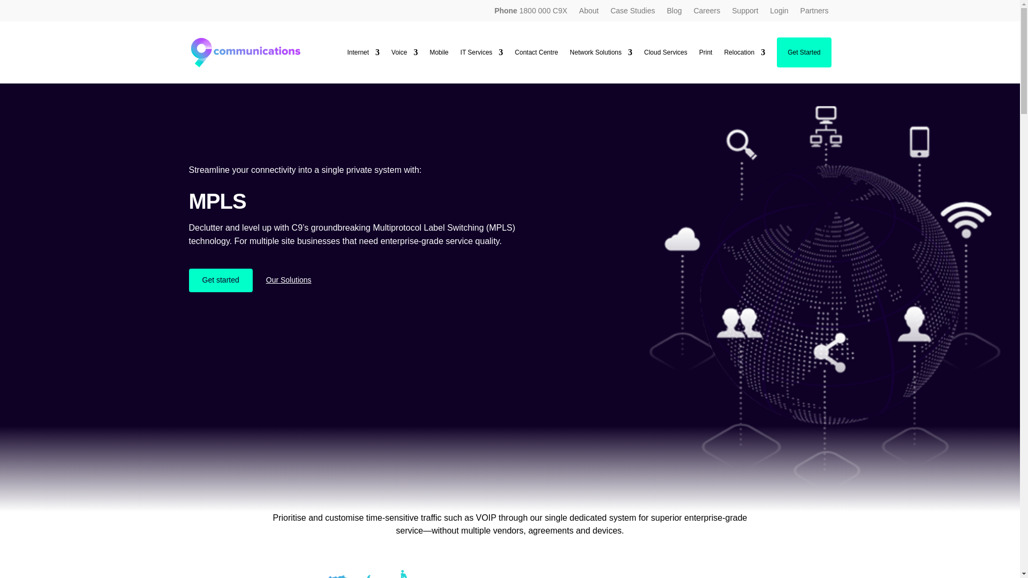 This screenshot has height=578, width=1028. Describe the element at coordinates (707, 12) in the screenshot. I see `Careers` at that location.